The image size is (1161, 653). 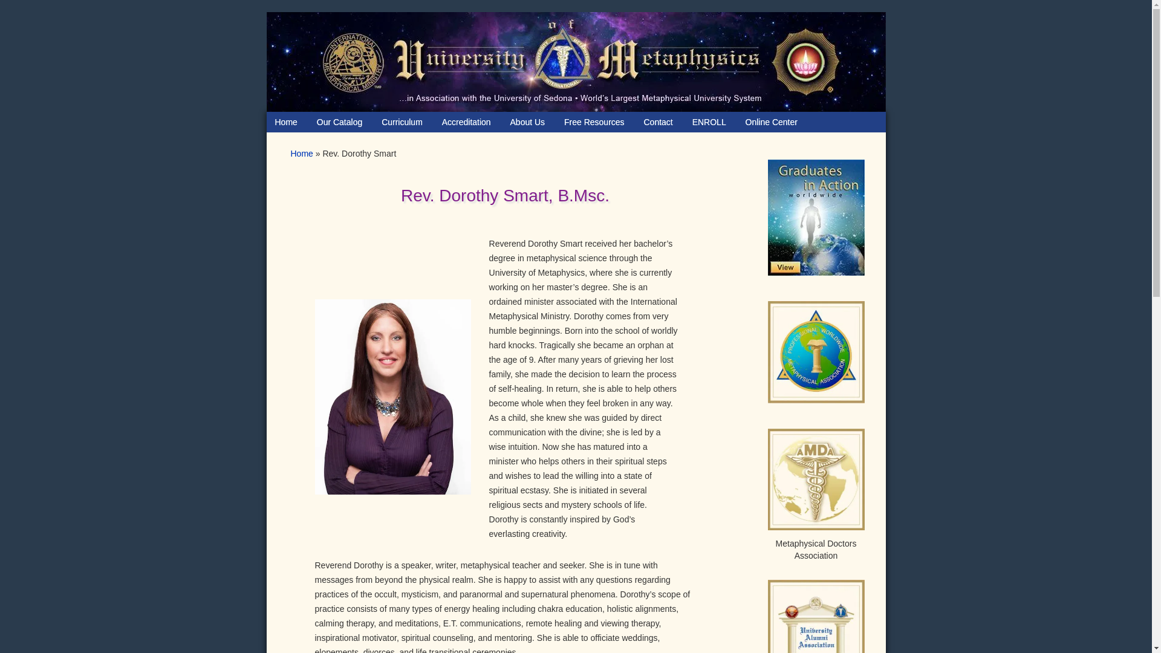 What do you see at coordinates (772, 122) in the screenshot?
I see `Online Center` at bounding box center [772, 122].